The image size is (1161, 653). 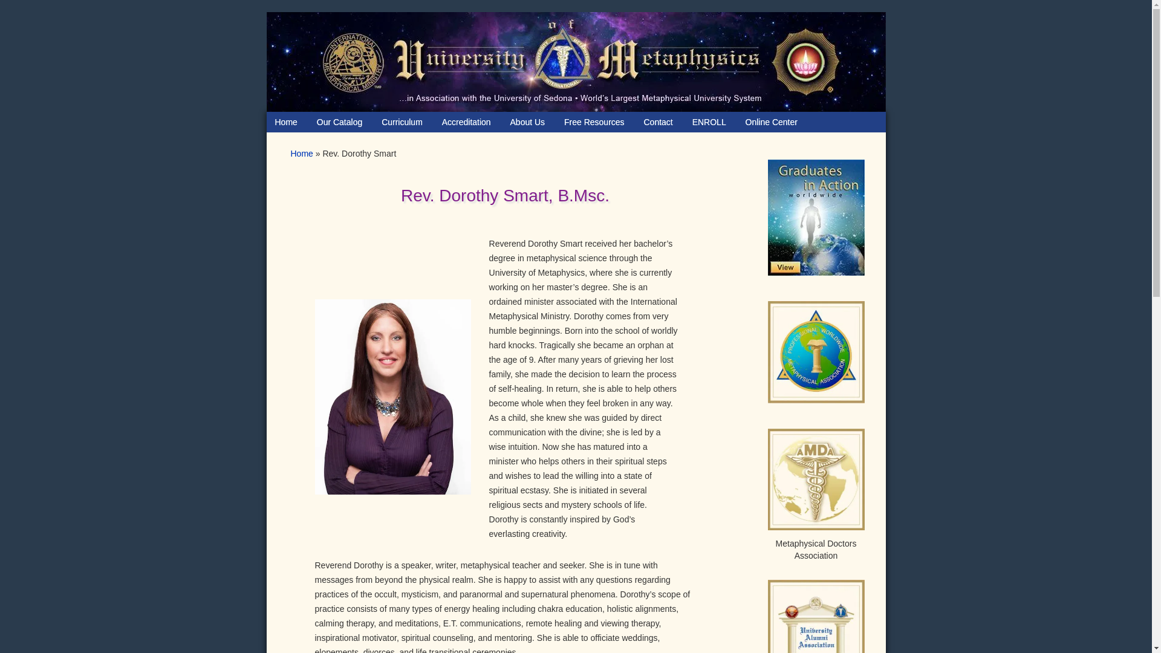 What do you see at coordinates (772, 122) in the screenshot?
I see `Online Center` at bounding box center [772, 122].